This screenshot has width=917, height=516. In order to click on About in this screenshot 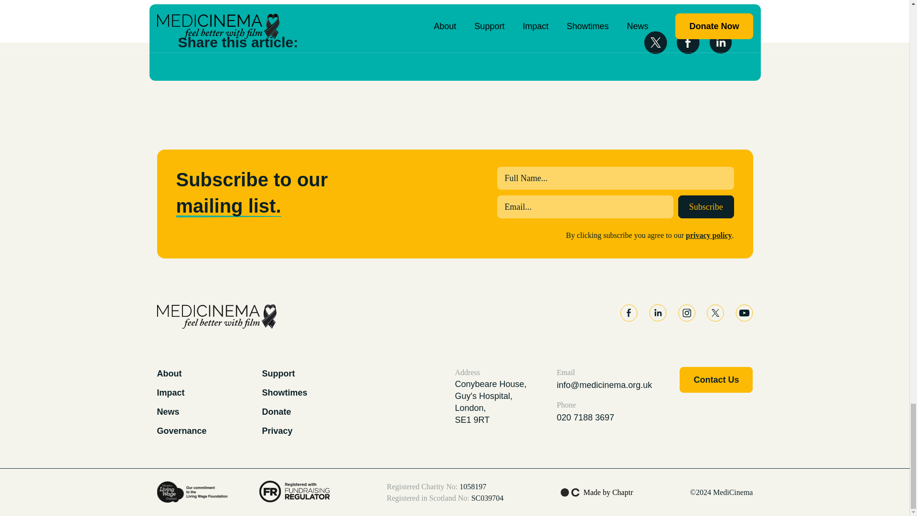, I will do `click(169, 374)`.